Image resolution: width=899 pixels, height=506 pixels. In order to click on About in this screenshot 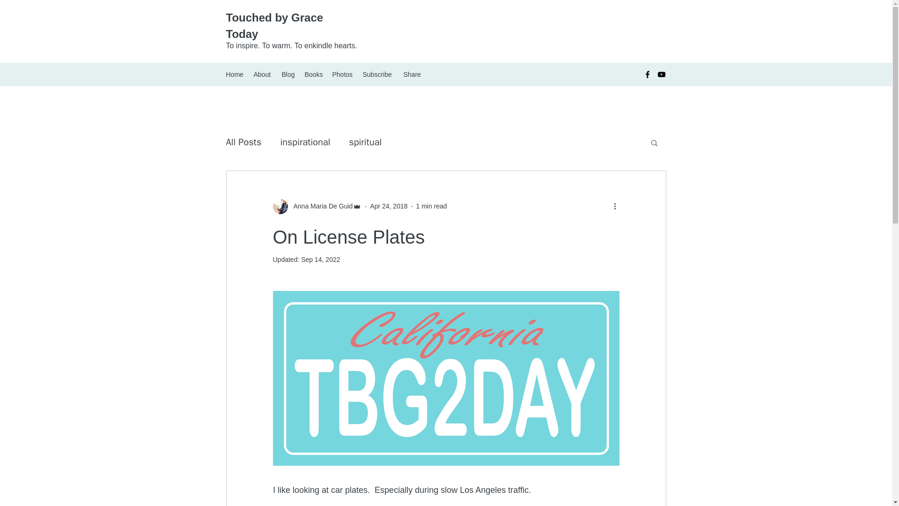, I will do `click(263, 74)`.